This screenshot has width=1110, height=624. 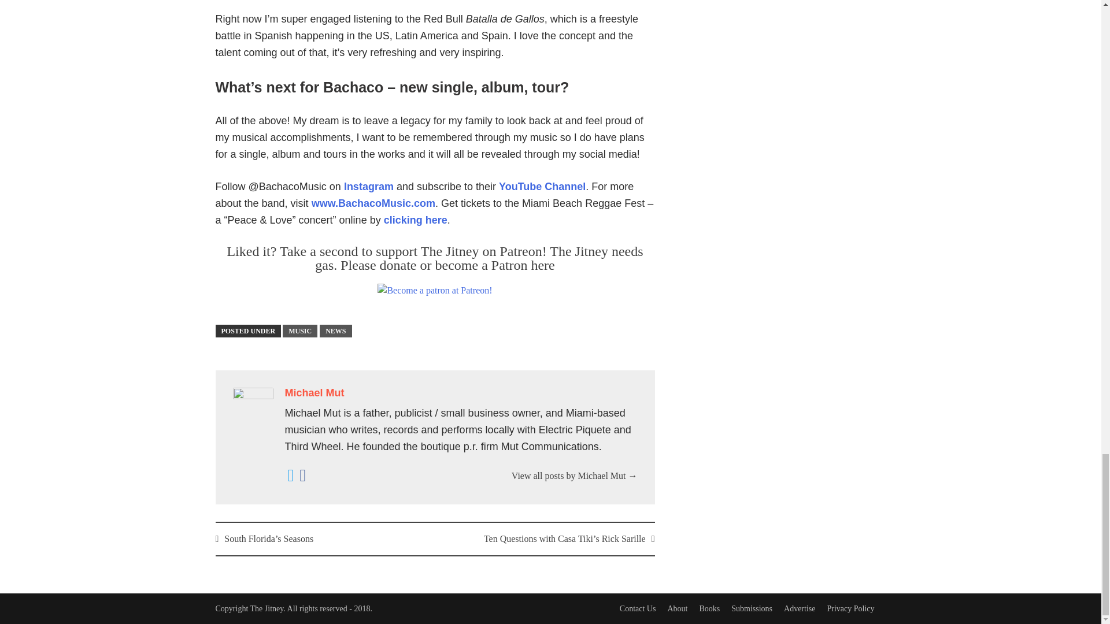 I want to click on Instagram, so click(x=369, y=186).